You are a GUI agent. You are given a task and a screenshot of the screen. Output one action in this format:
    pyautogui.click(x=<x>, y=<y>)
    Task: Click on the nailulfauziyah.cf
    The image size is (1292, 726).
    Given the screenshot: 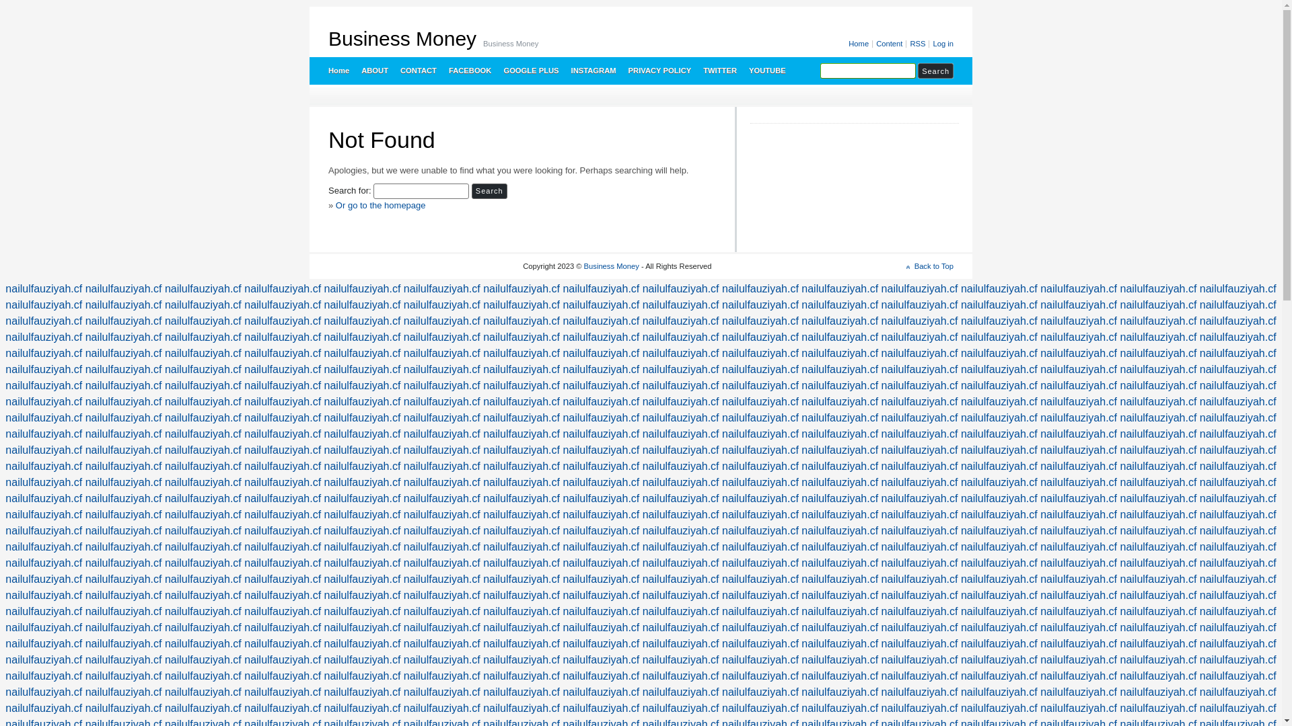 What is the action you would take?
    pyautogui.click(x=283, y=450)
    